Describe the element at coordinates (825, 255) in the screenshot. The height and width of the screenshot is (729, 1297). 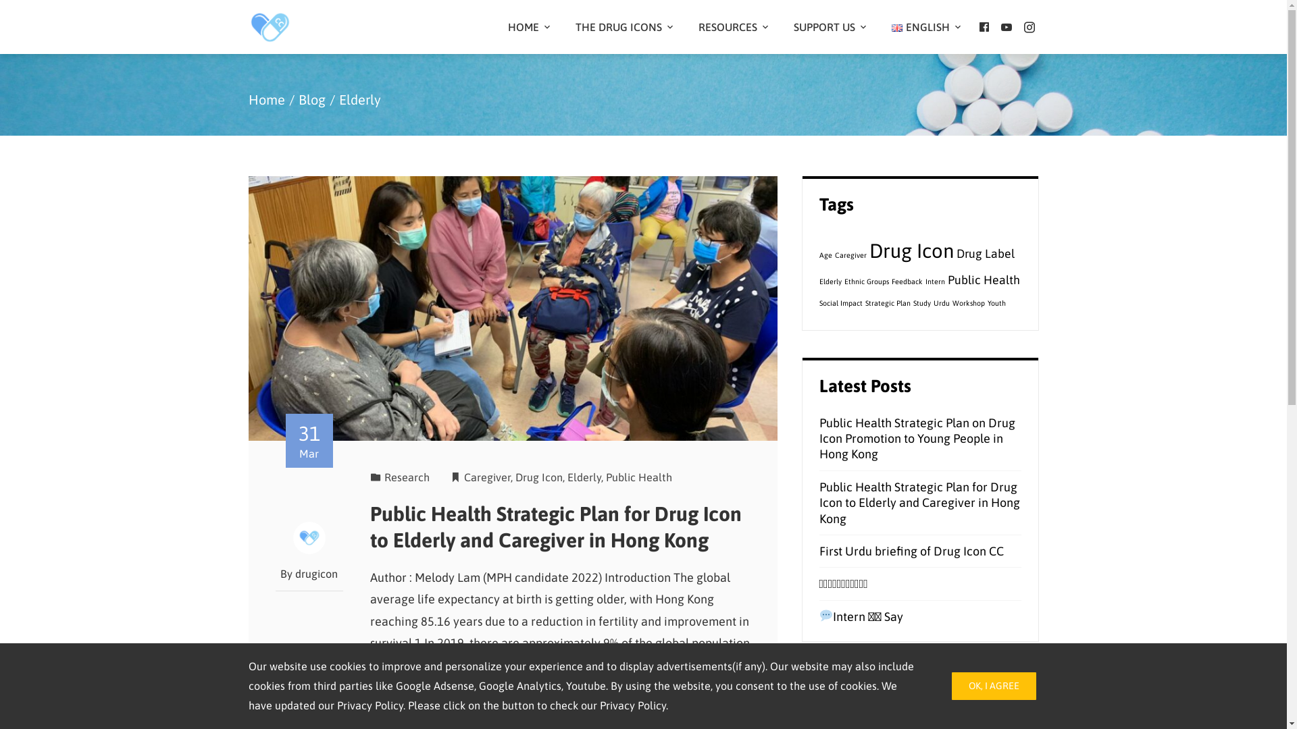
I see `Age` at that location.